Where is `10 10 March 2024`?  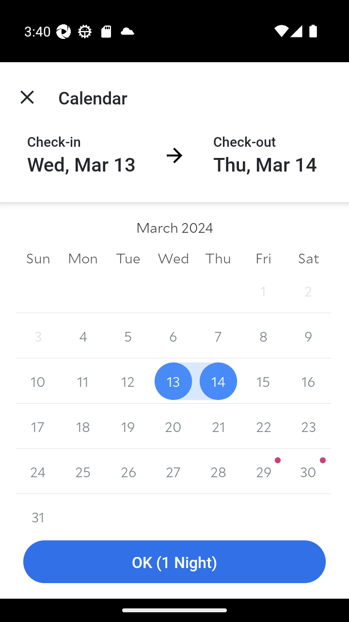 10 10 March 2024 is located at coordinates (38, 381).